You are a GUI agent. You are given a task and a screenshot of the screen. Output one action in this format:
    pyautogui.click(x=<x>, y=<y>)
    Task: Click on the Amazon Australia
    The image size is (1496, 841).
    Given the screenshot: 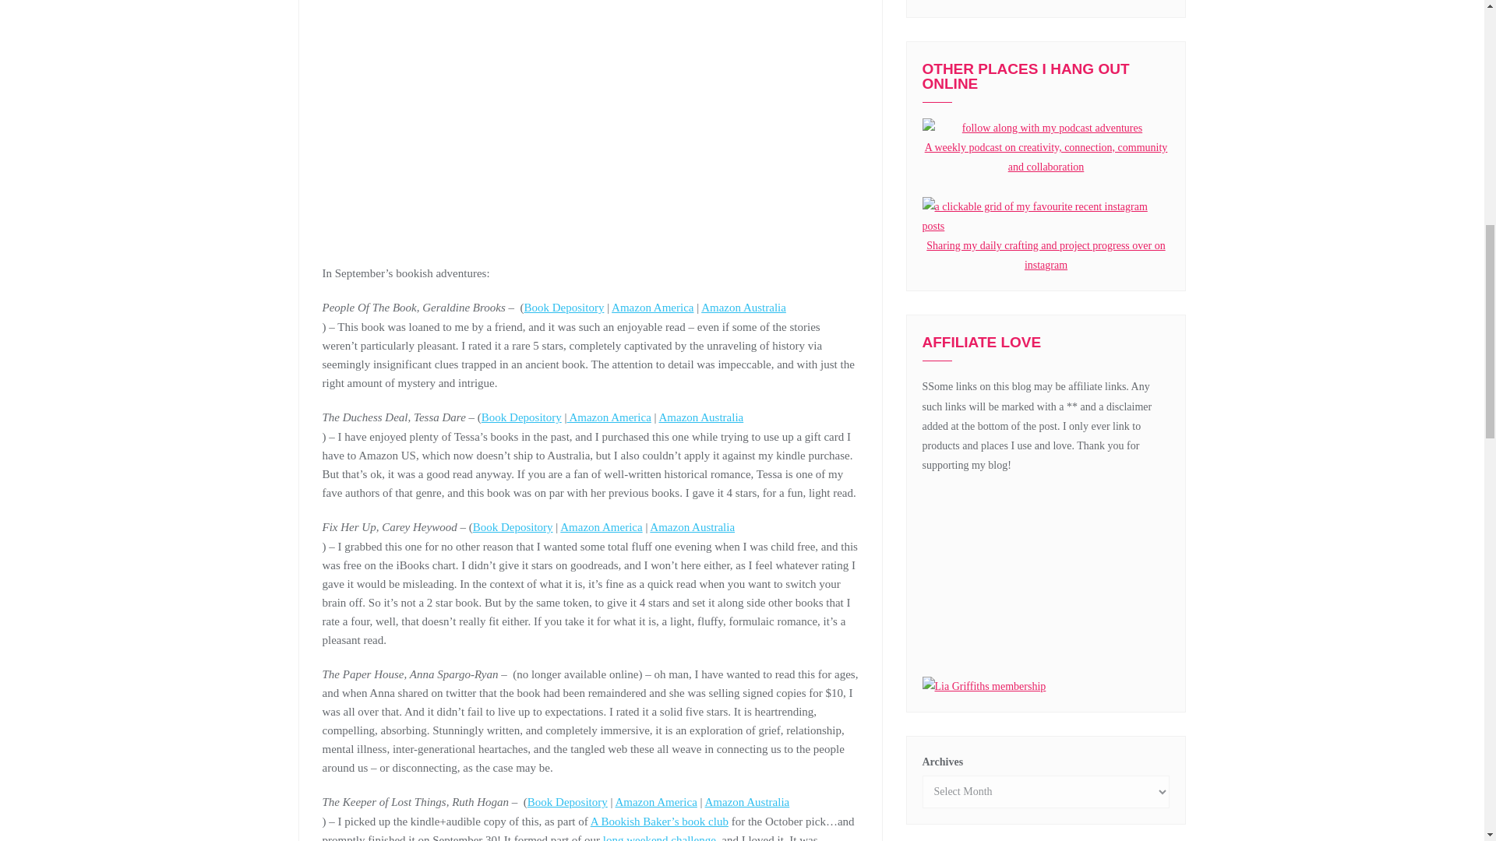 What is the action you would take?
    pyautogui.click(x=591, y=536)
    